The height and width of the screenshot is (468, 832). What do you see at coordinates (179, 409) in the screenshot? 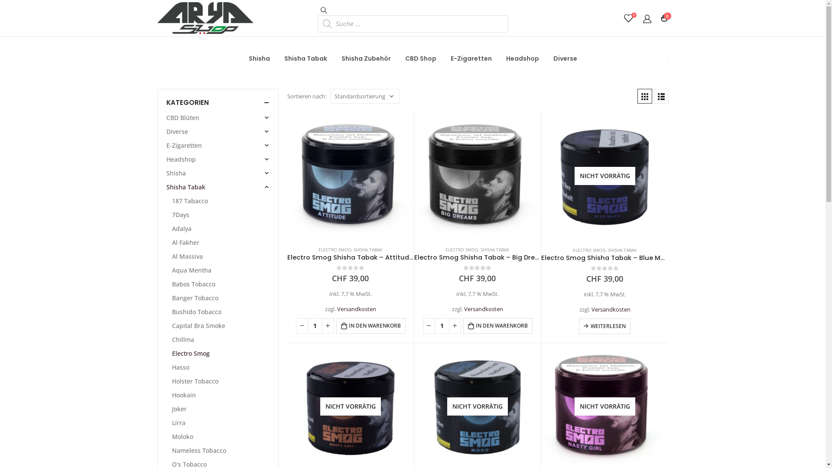
I see `Joker` at bounding box center [179, 409].